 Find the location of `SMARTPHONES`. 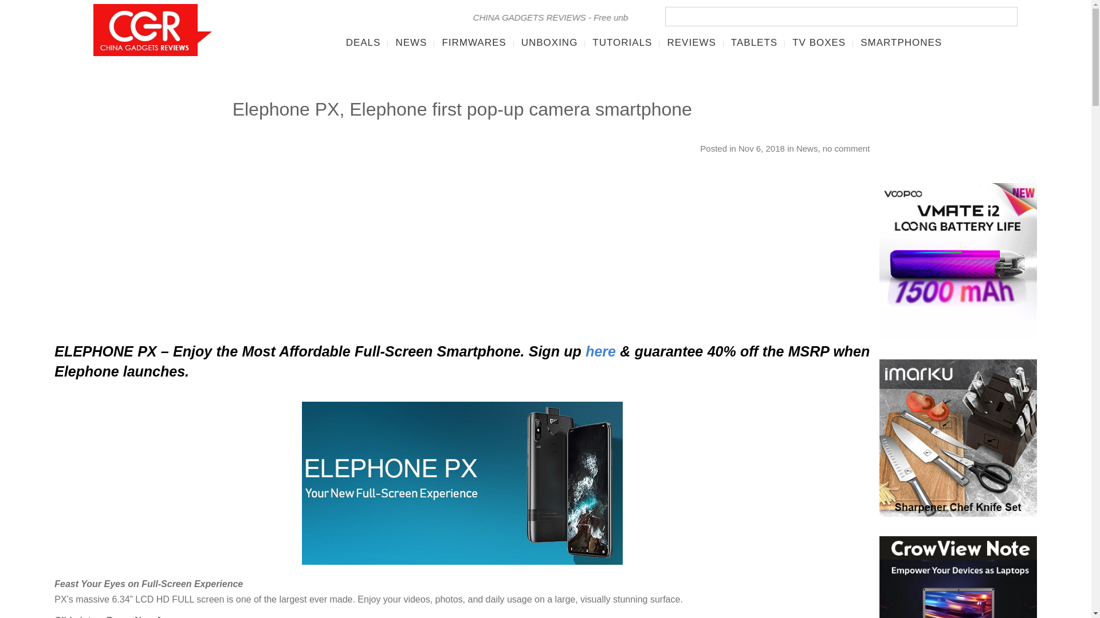

SMARTPHONES is located at coordinates (901, 42).